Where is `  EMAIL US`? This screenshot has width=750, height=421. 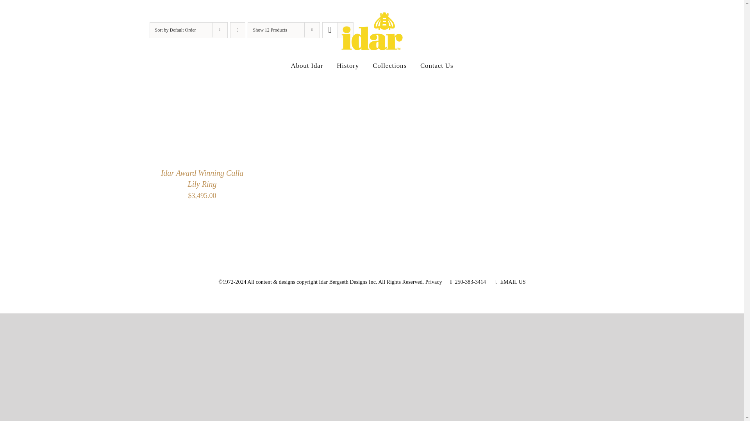
  EMAIL US is located at coordinates (510, 282).